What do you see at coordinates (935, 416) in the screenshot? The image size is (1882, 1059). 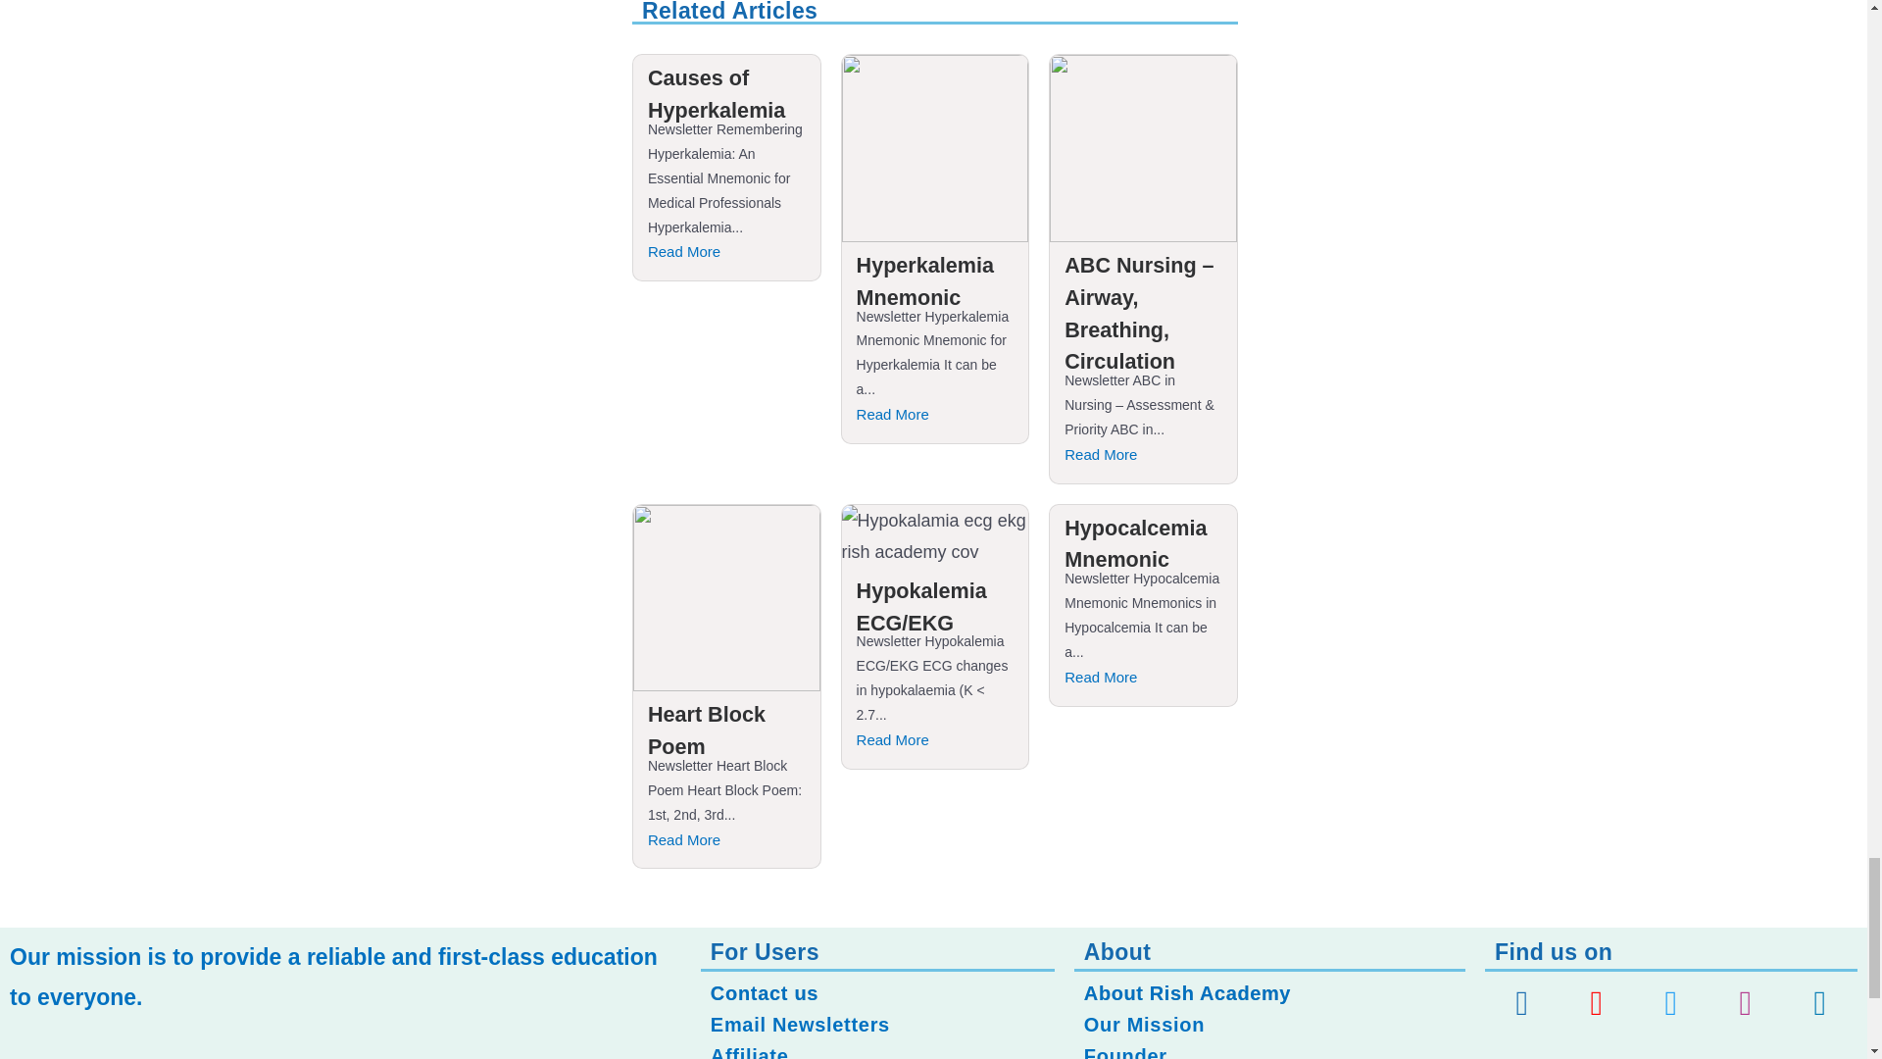 I see `Read More` at bounding box center [935, 416].